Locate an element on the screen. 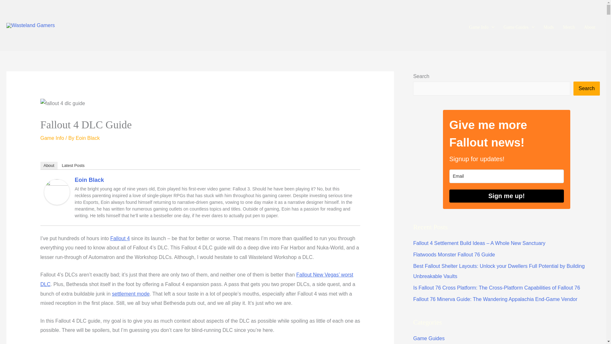  Game Guides is located at coordinates (519, 25).